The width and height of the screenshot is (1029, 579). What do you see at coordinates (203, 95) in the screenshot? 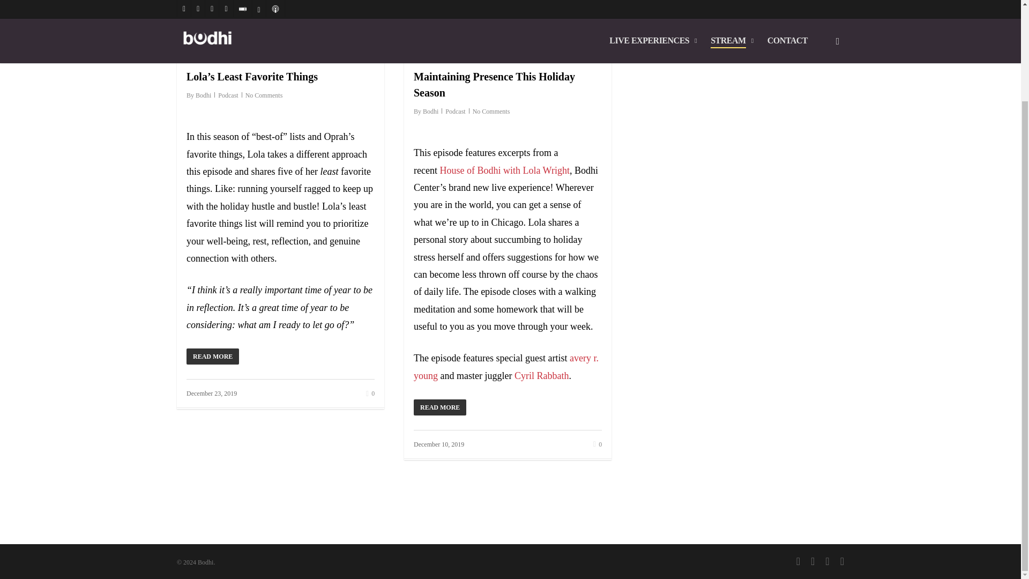
I see `Bodhi` at bounding box center [203, 95].